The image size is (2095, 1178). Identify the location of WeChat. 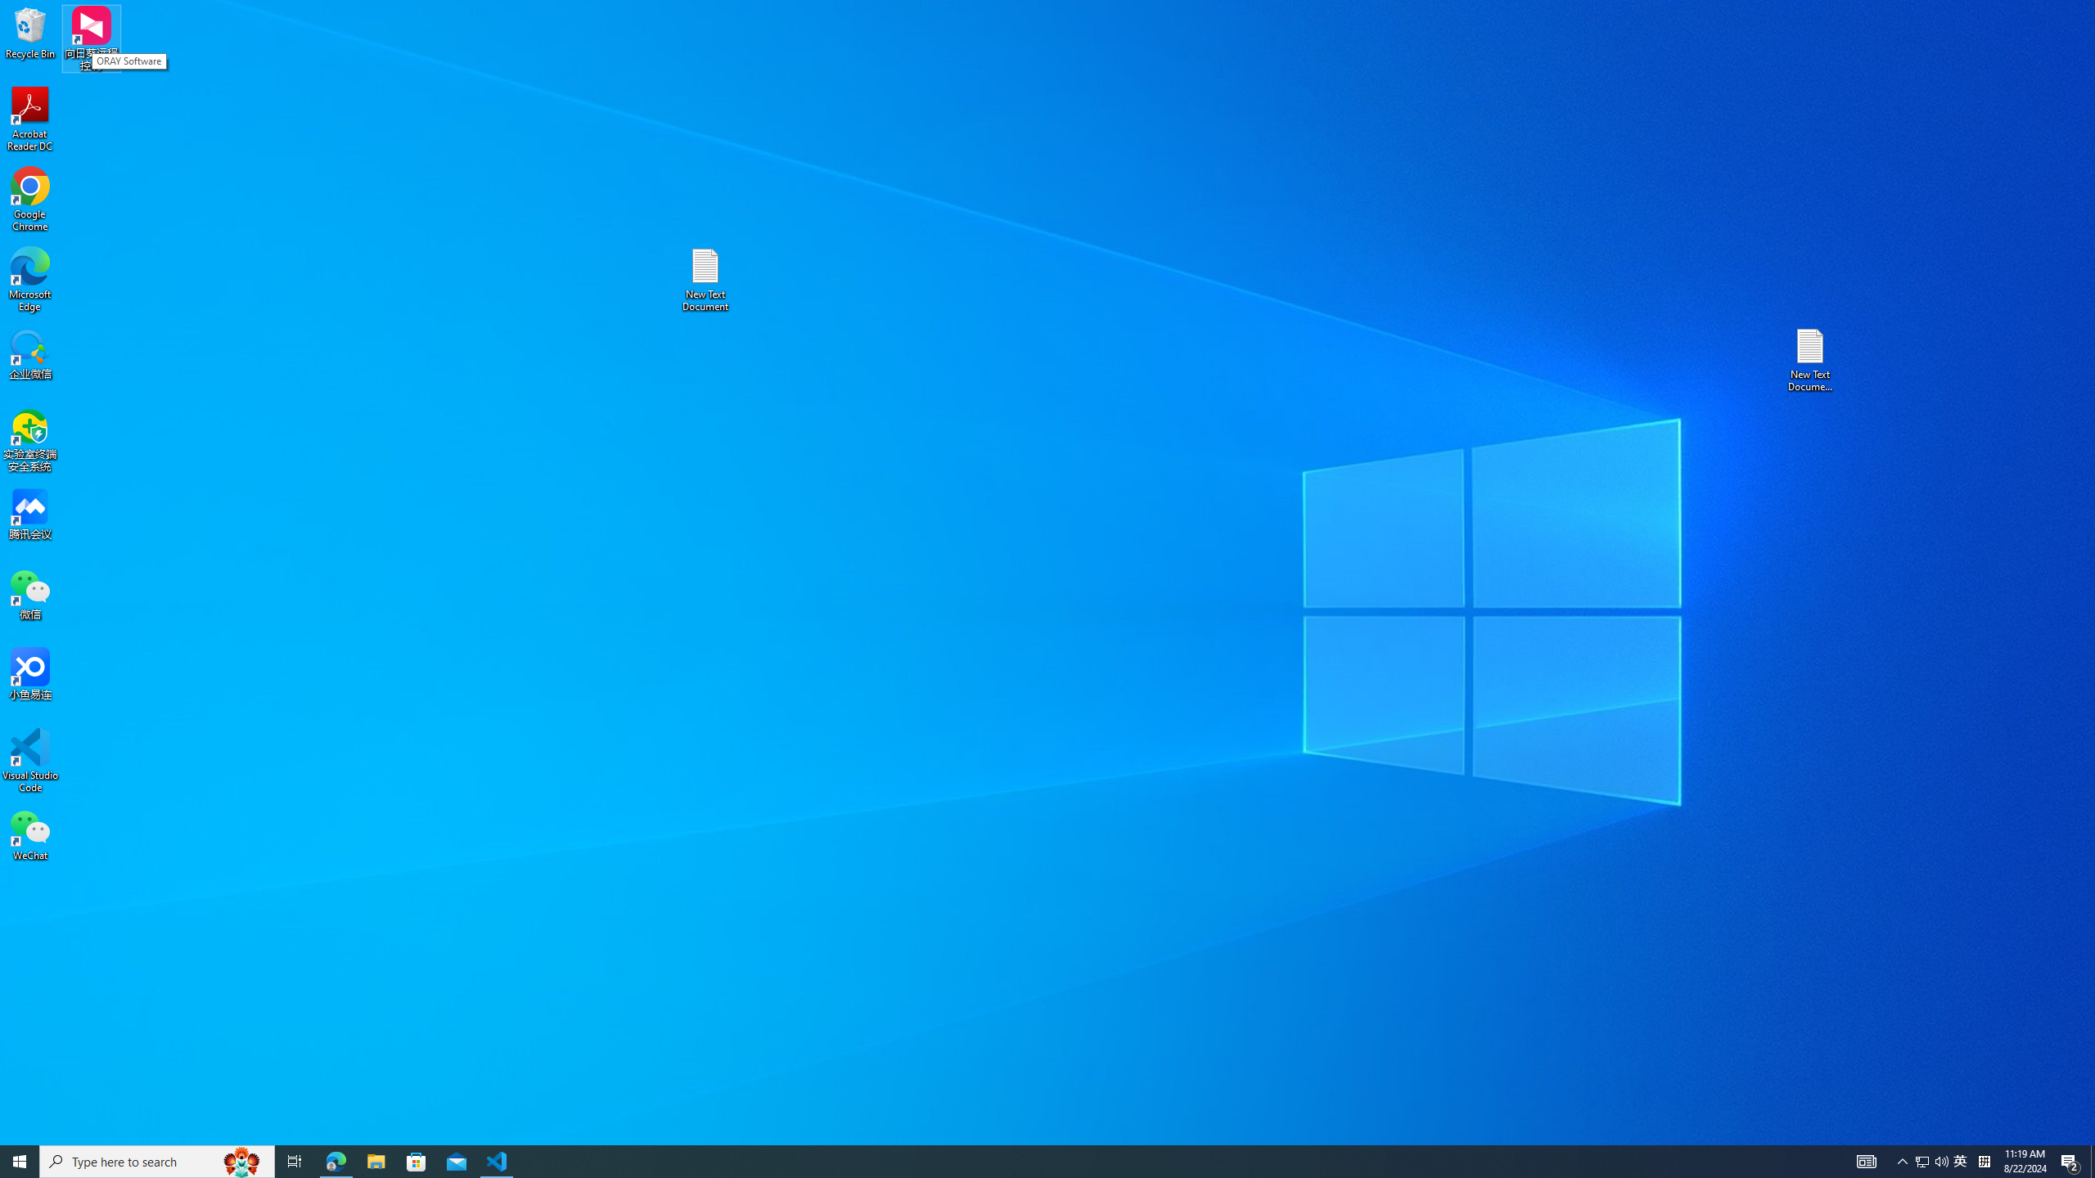
(1811, 360).